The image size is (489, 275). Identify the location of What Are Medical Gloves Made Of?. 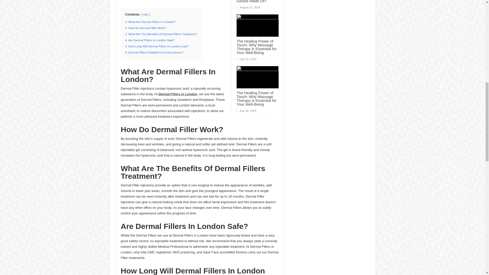
(252, 2).